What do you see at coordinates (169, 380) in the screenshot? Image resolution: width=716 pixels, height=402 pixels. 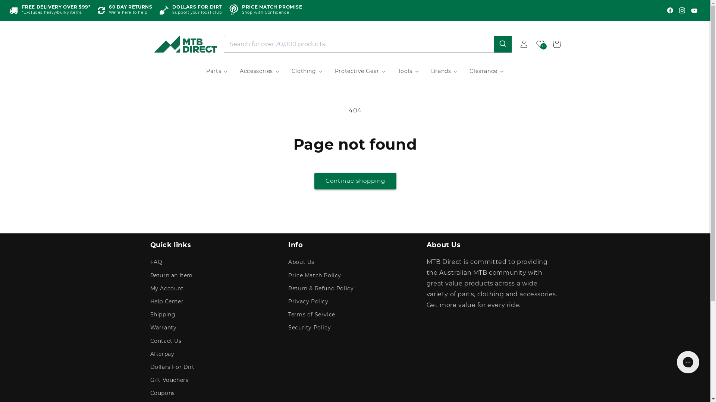 I see `Gift Vouchers` at bounding box center [169, 380].